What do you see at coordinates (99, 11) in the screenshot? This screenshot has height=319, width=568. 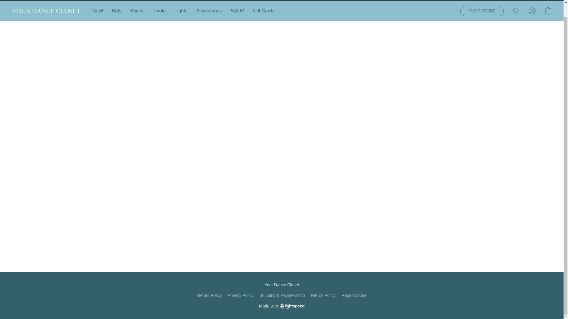 I see `New!` at bounding box center [99, 11].